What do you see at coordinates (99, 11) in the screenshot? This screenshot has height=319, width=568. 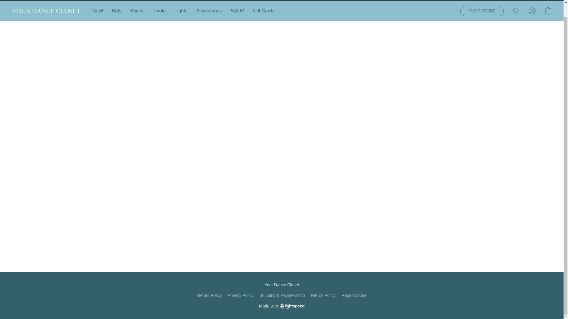 I see `New!` at bounding box center [99, 11].